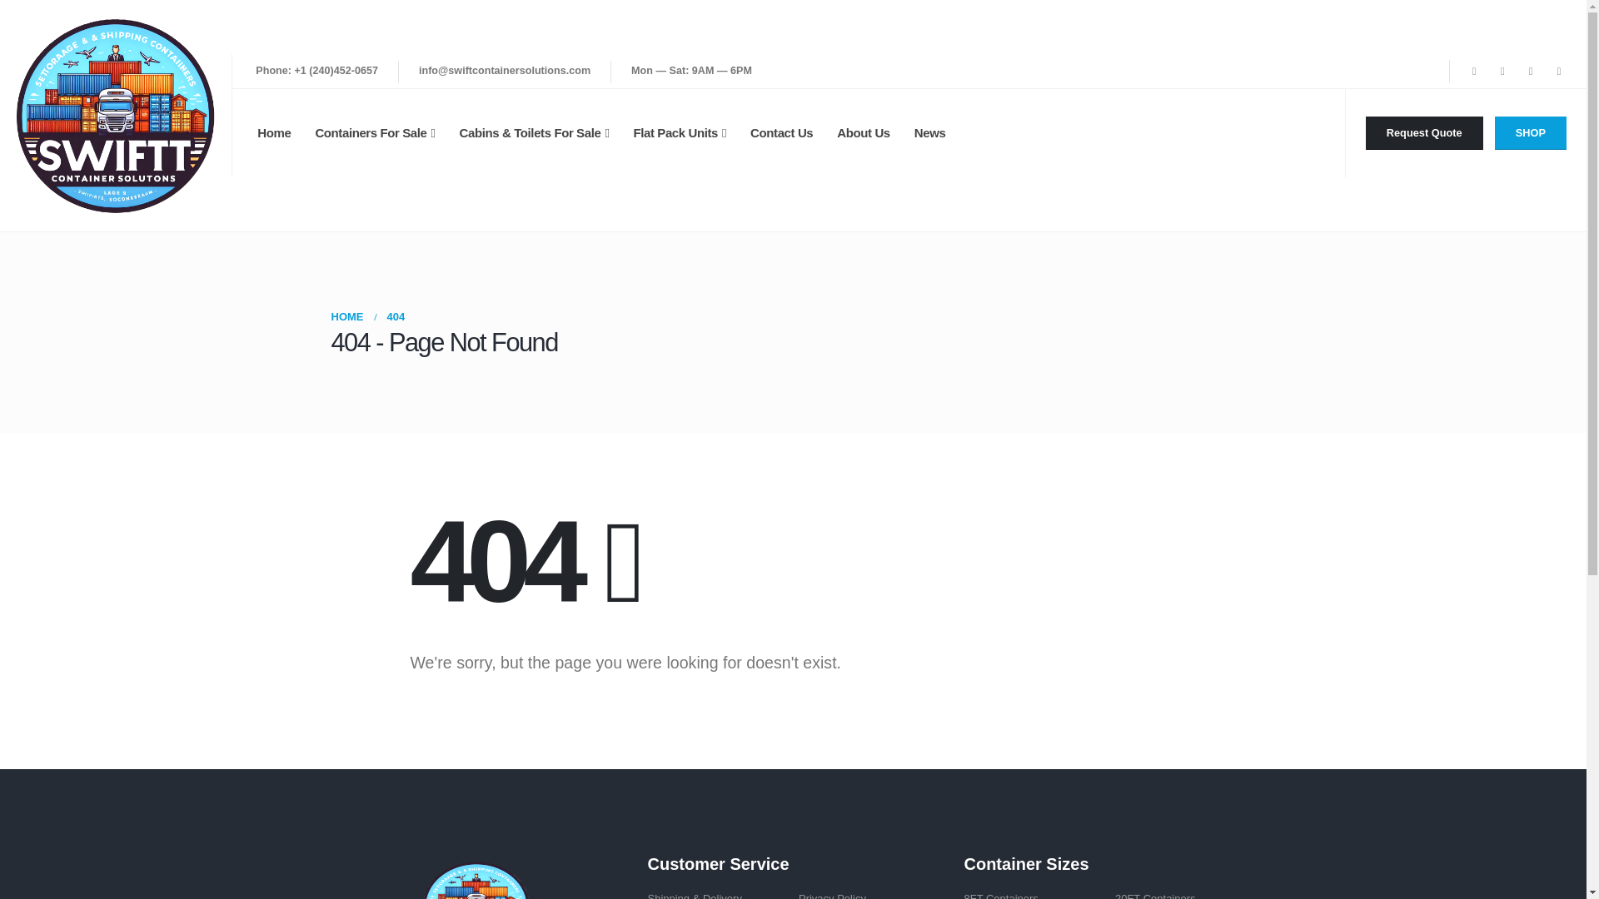  I want to click on Facebook, so click(1474, 72).